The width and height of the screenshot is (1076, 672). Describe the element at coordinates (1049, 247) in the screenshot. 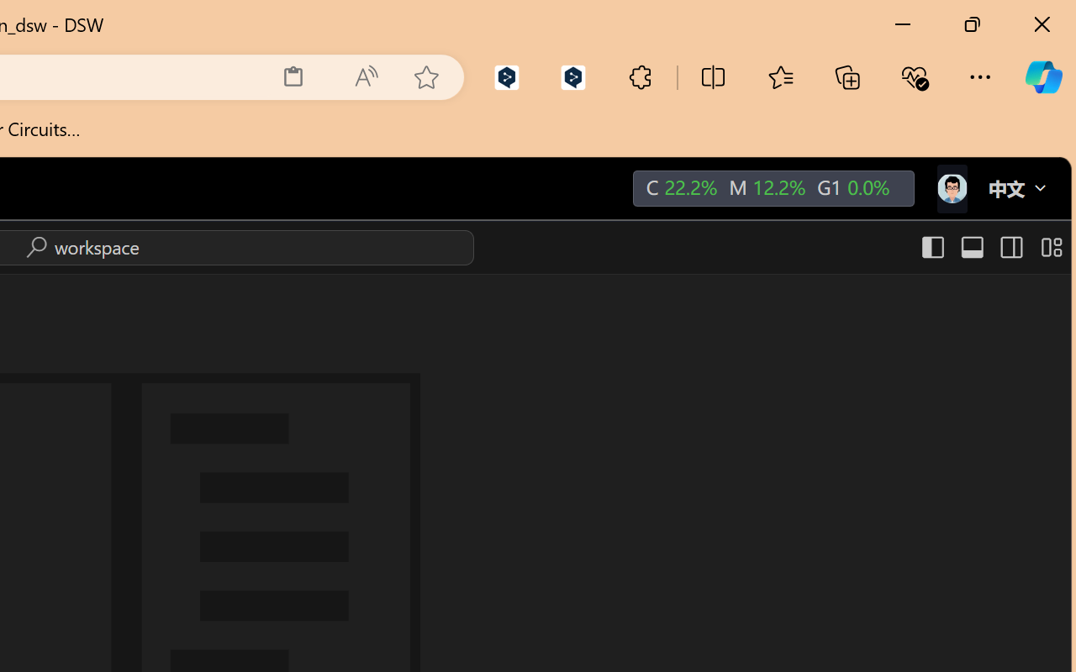

I see `Customize Layout...` at that location.